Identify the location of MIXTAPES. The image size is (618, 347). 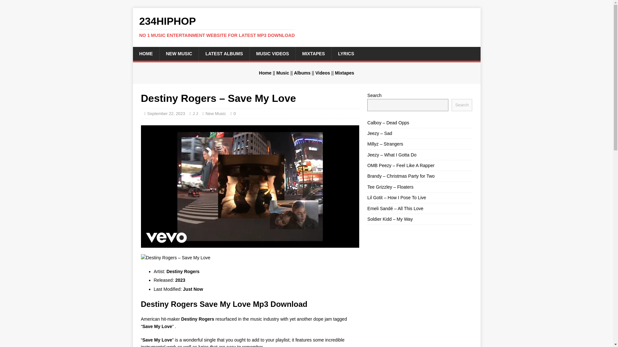
(313, 53).